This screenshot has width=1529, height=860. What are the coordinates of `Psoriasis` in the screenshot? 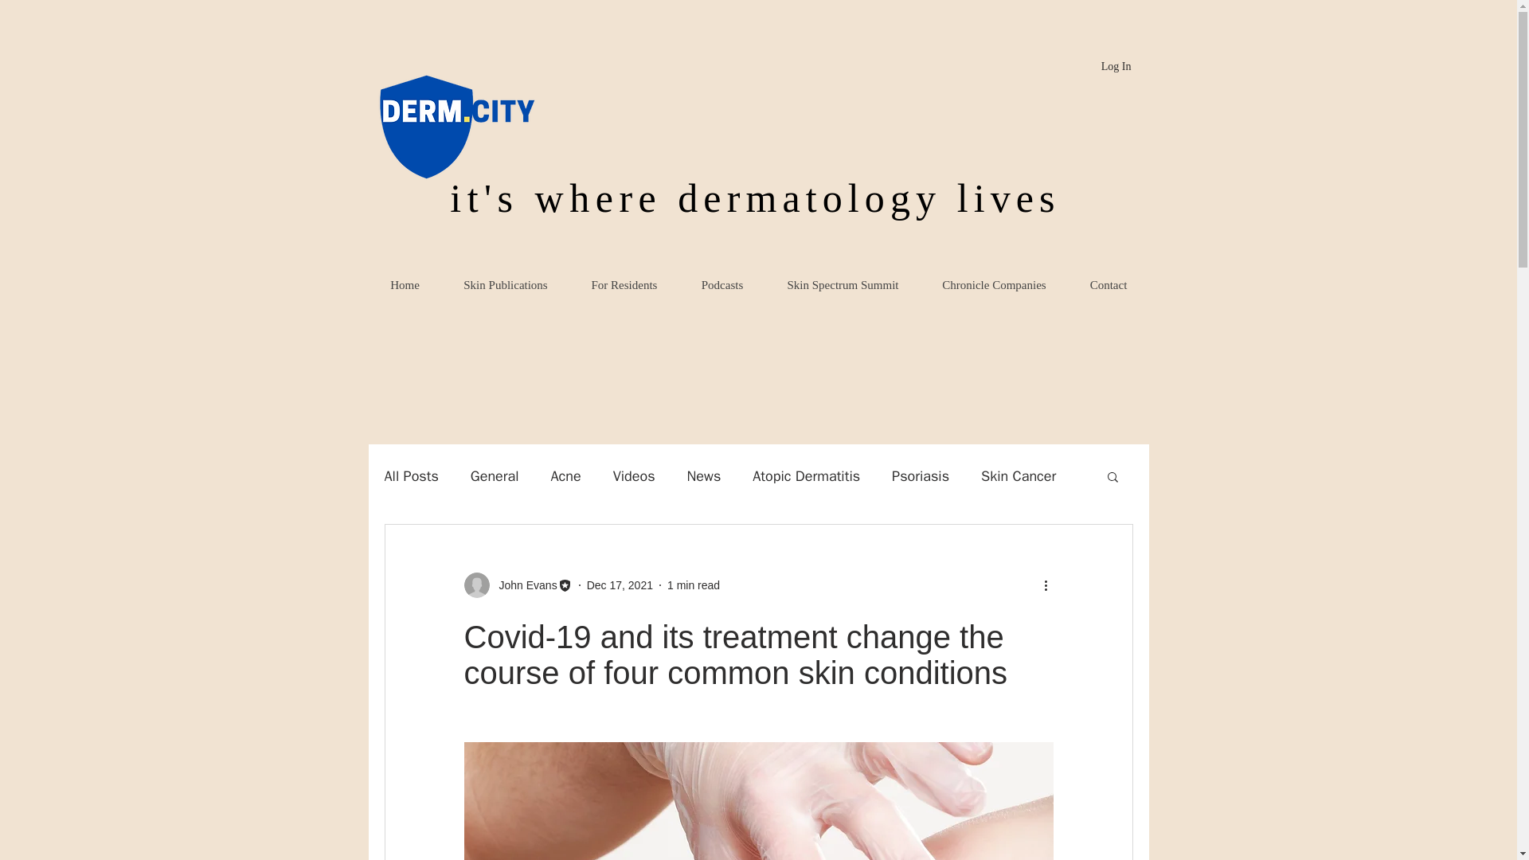 It's located at (921, 476).